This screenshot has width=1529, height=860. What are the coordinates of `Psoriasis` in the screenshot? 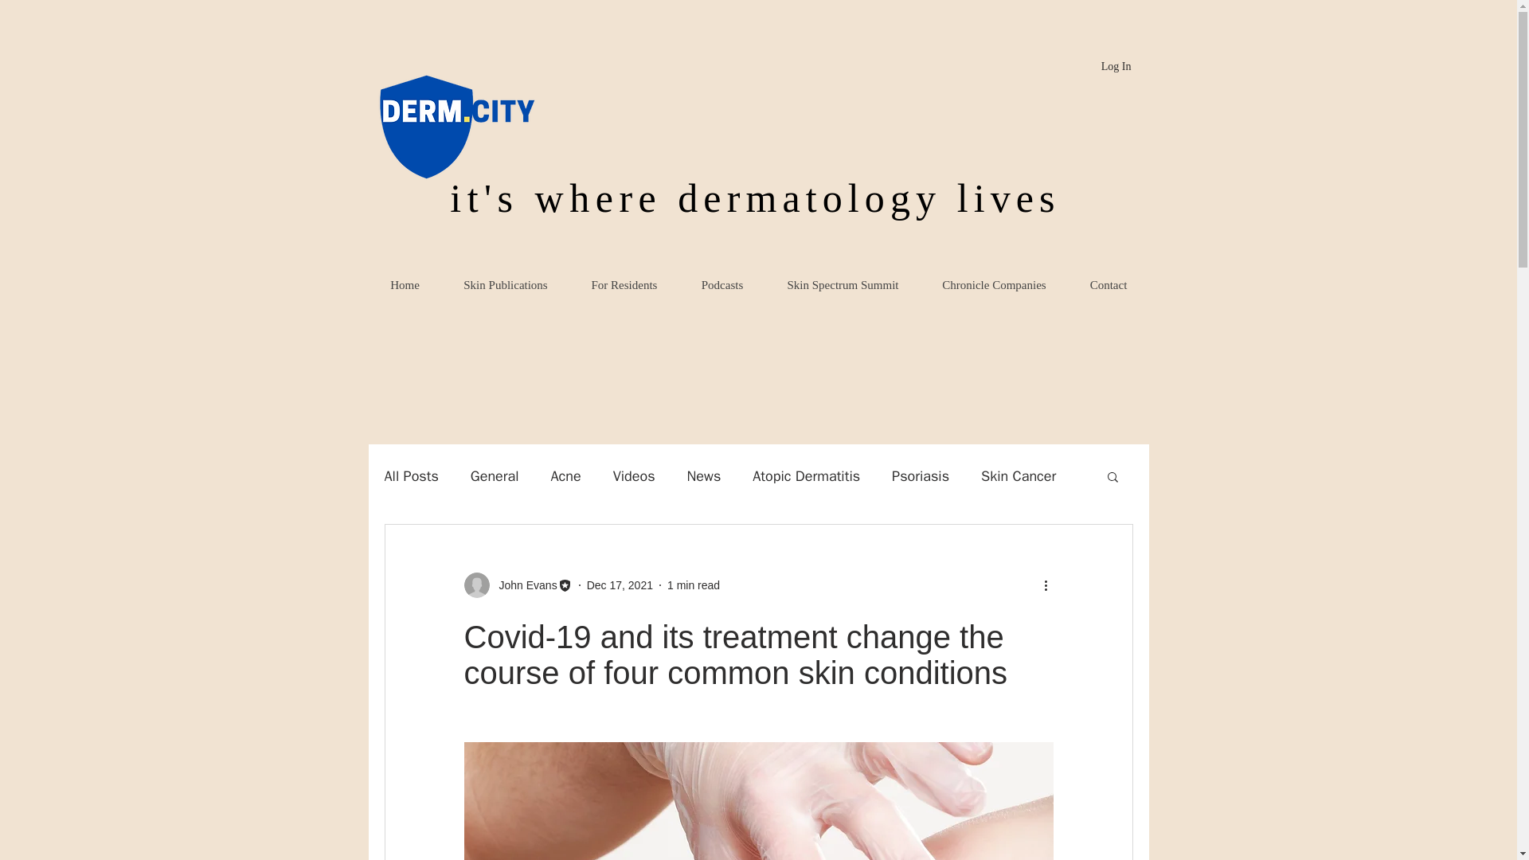 It's located at (921, 476).